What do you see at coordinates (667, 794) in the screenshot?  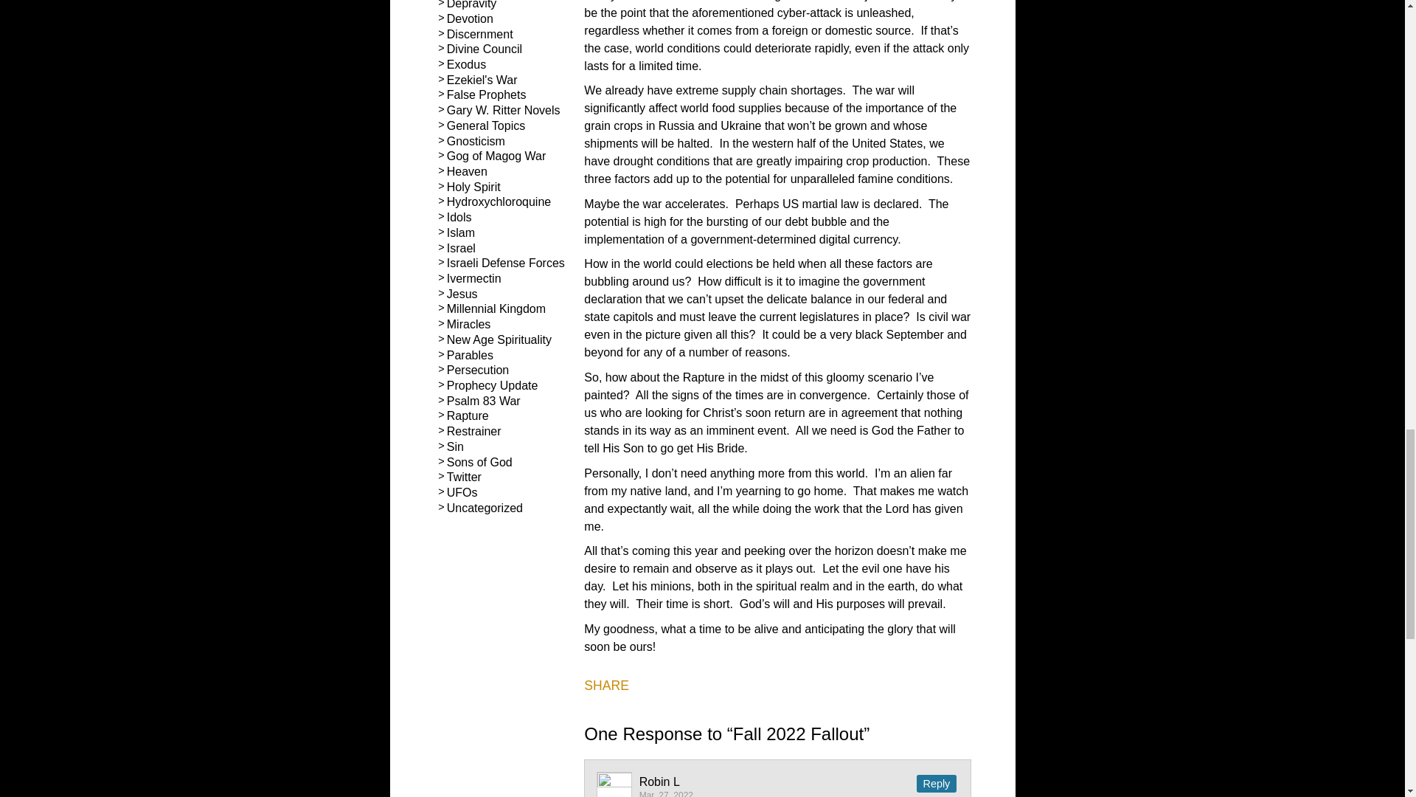 I see `Mar. 27, 2022` at bounding box center [667, 794].